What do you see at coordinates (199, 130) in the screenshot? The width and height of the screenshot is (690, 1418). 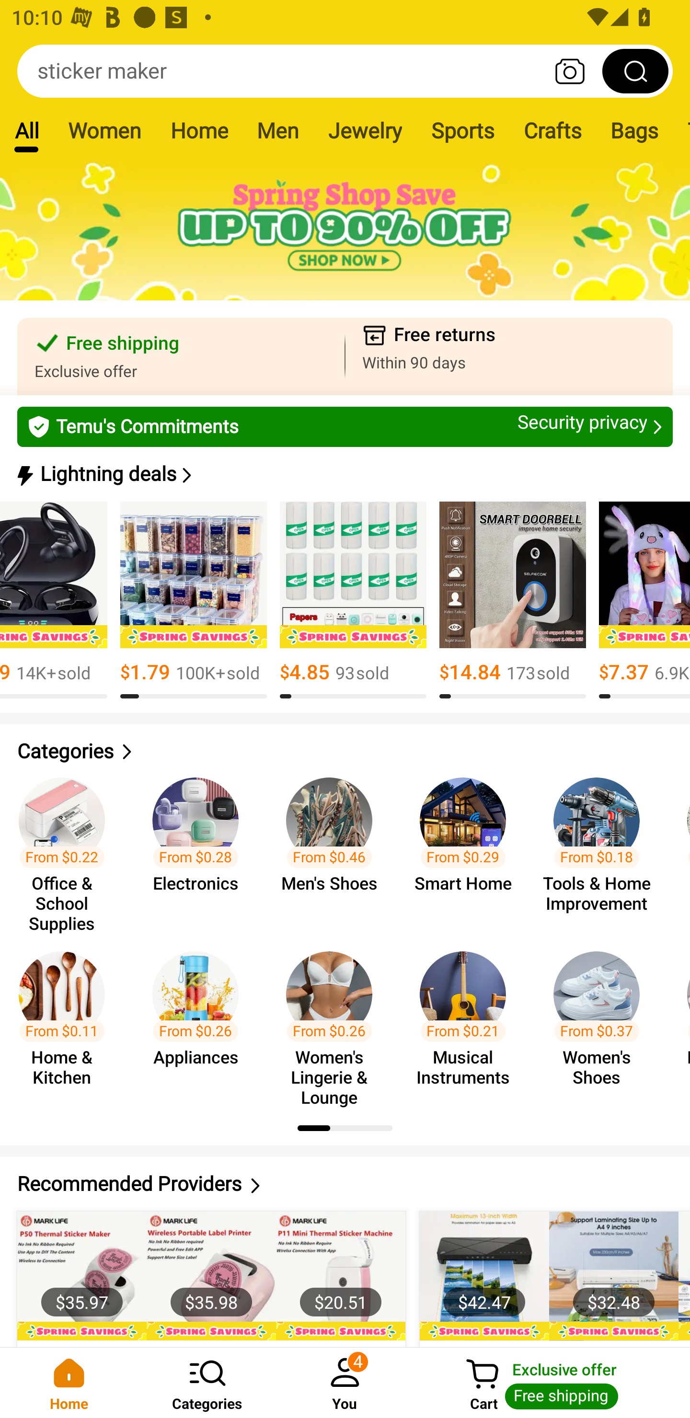 I see `Home` at bounding box center [199, 130].